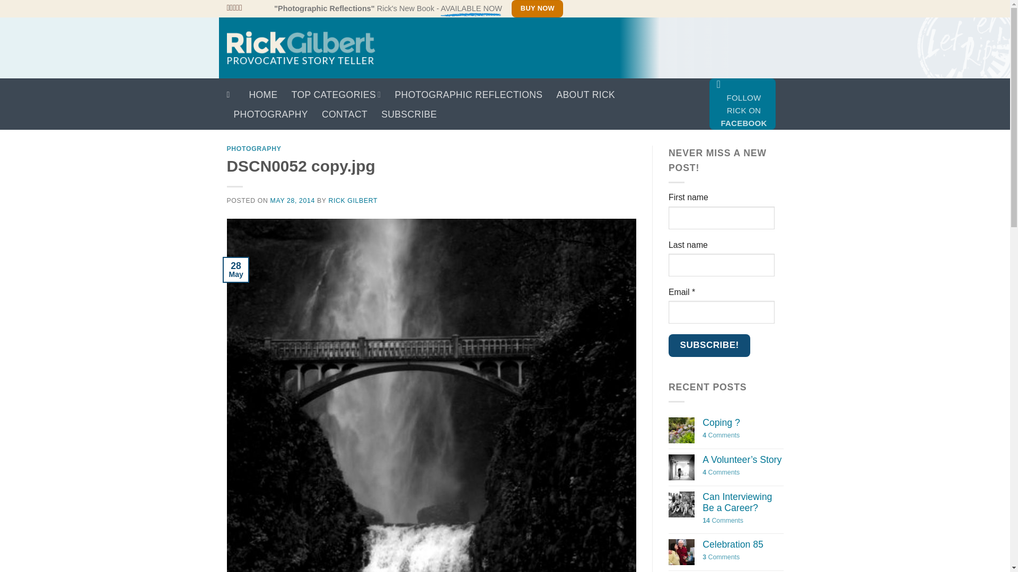 The height and width of the screenshot is (572, 1018). I want to click on Last name, so click(722, 265).